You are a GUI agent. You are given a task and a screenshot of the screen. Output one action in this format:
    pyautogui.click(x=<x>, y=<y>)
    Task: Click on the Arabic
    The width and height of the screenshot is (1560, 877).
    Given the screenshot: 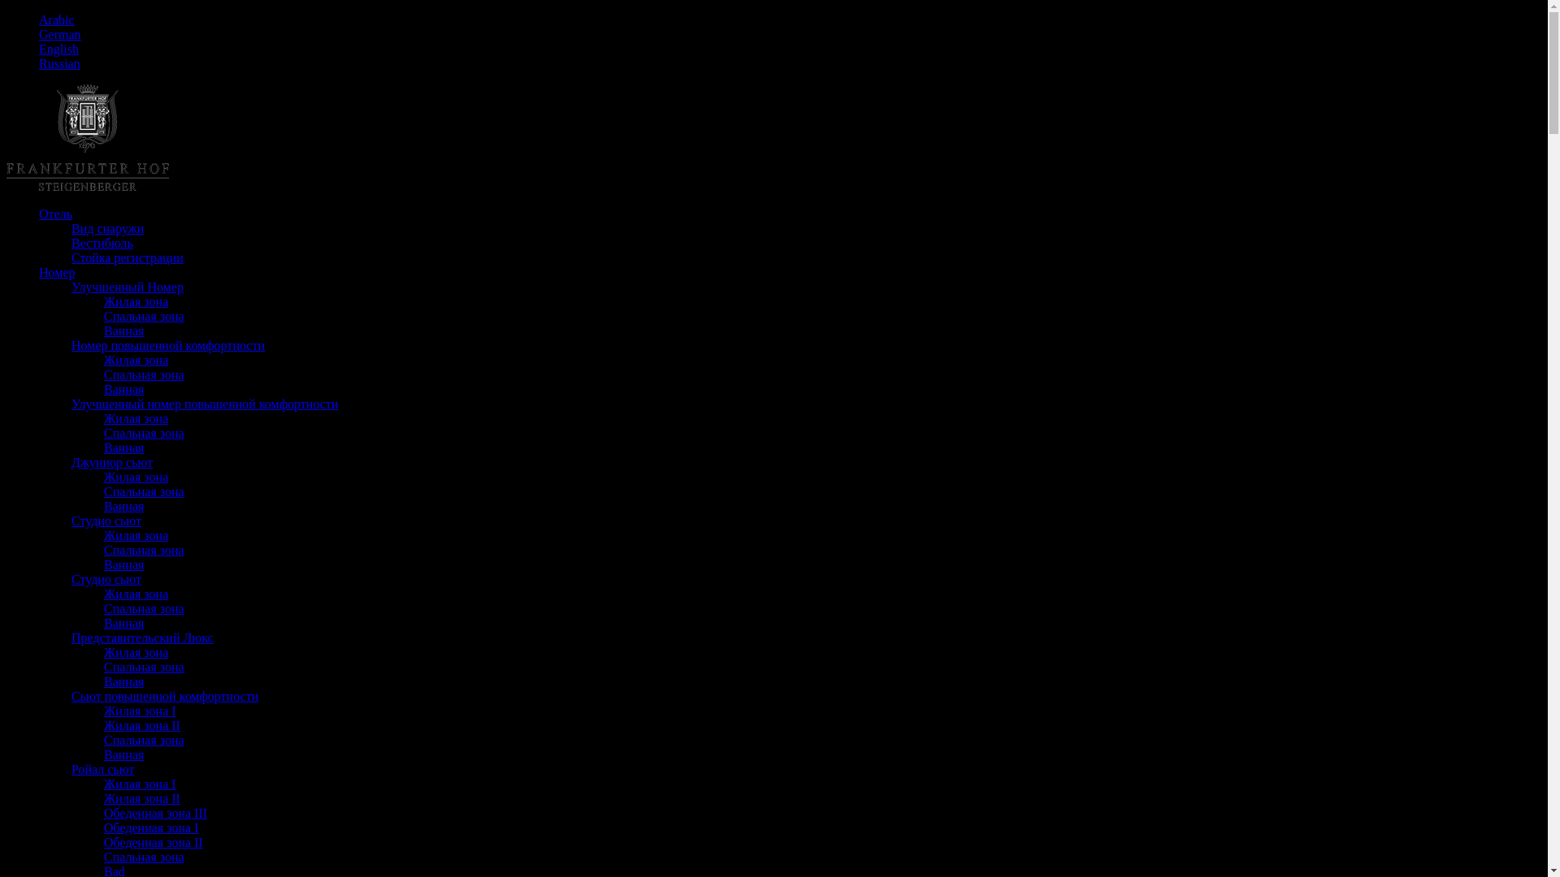 What is the action you would take?
    pyautogui.click(x=57, y=19)
    